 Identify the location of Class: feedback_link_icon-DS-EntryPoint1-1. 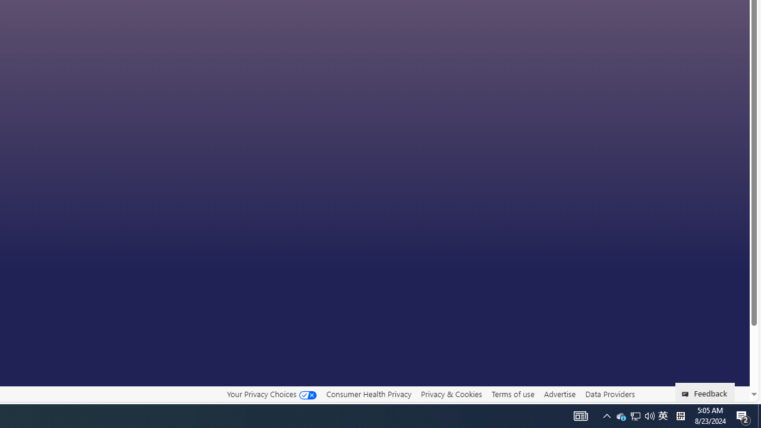
(687, 394).